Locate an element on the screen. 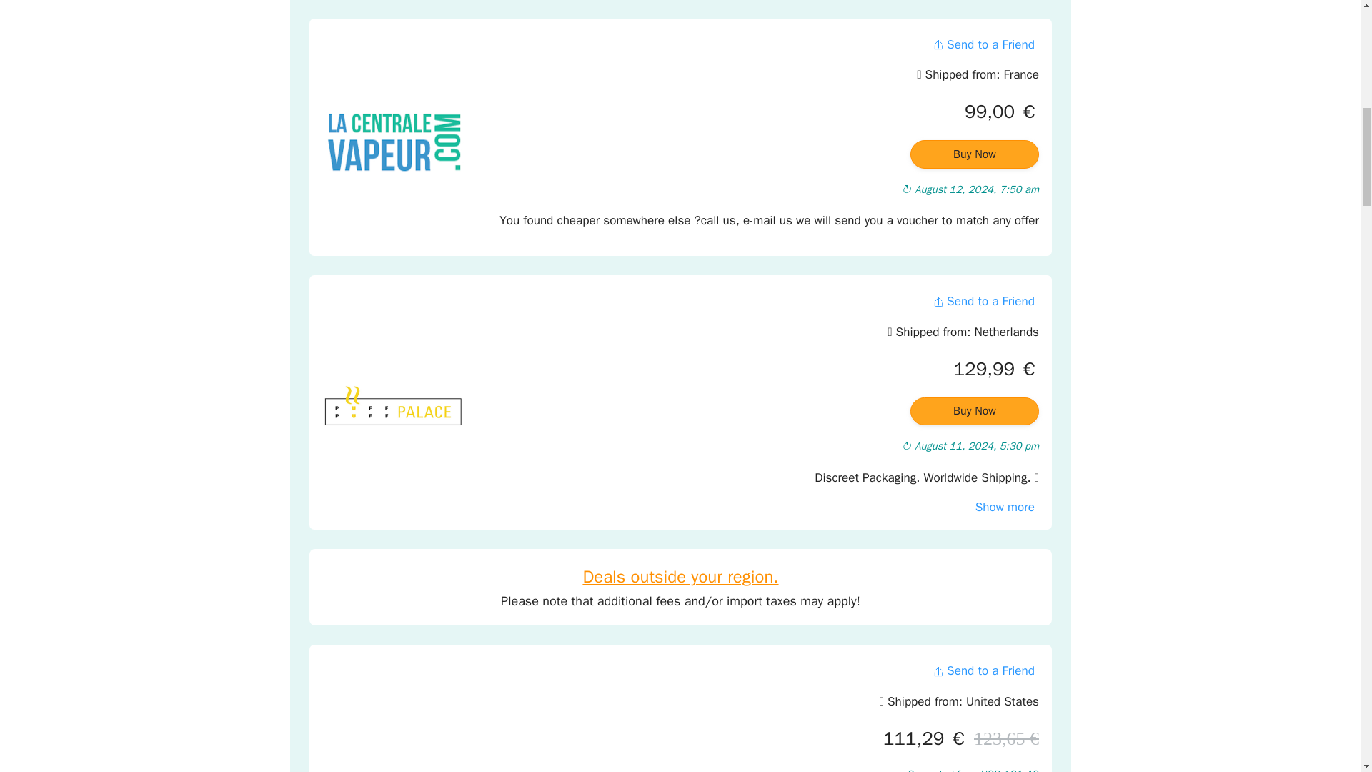  Send to a Friend is located at coordinates (983, 670).